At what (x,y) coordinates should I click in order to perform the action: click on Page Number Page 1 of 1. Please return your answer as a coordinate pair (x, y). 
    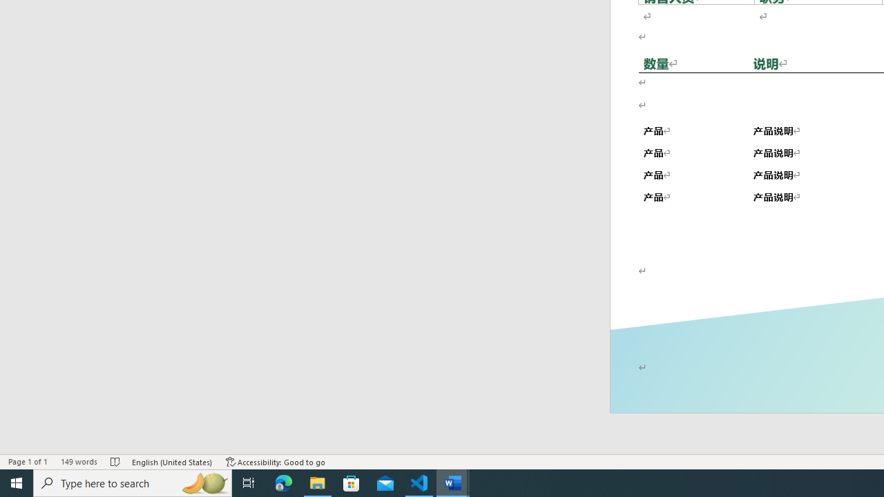
    Looking at the image, I should click on (28, 461).